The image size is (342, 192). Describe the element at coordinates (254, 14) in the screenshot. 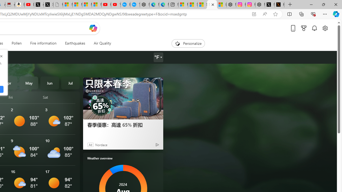

I see `App available. Install Microsoft Start Weather` at that location.